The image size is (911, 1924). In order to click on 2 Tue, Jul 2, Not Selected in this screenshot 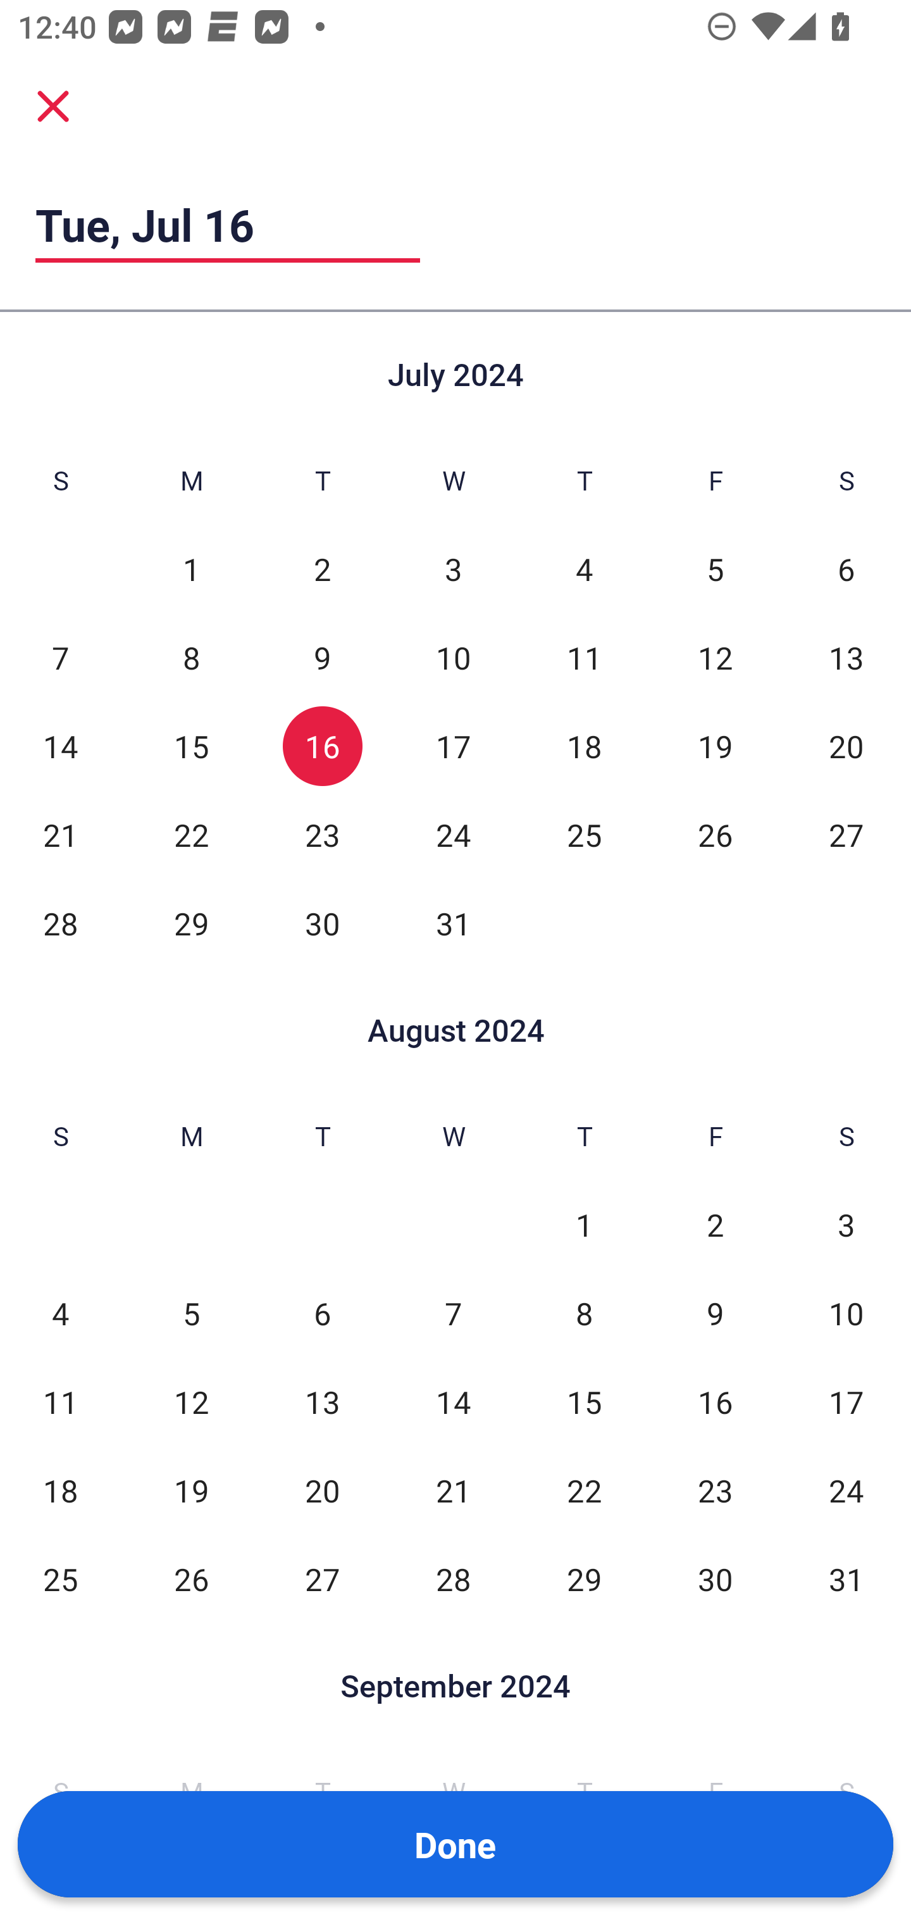, I will do `click(323, 569)`.